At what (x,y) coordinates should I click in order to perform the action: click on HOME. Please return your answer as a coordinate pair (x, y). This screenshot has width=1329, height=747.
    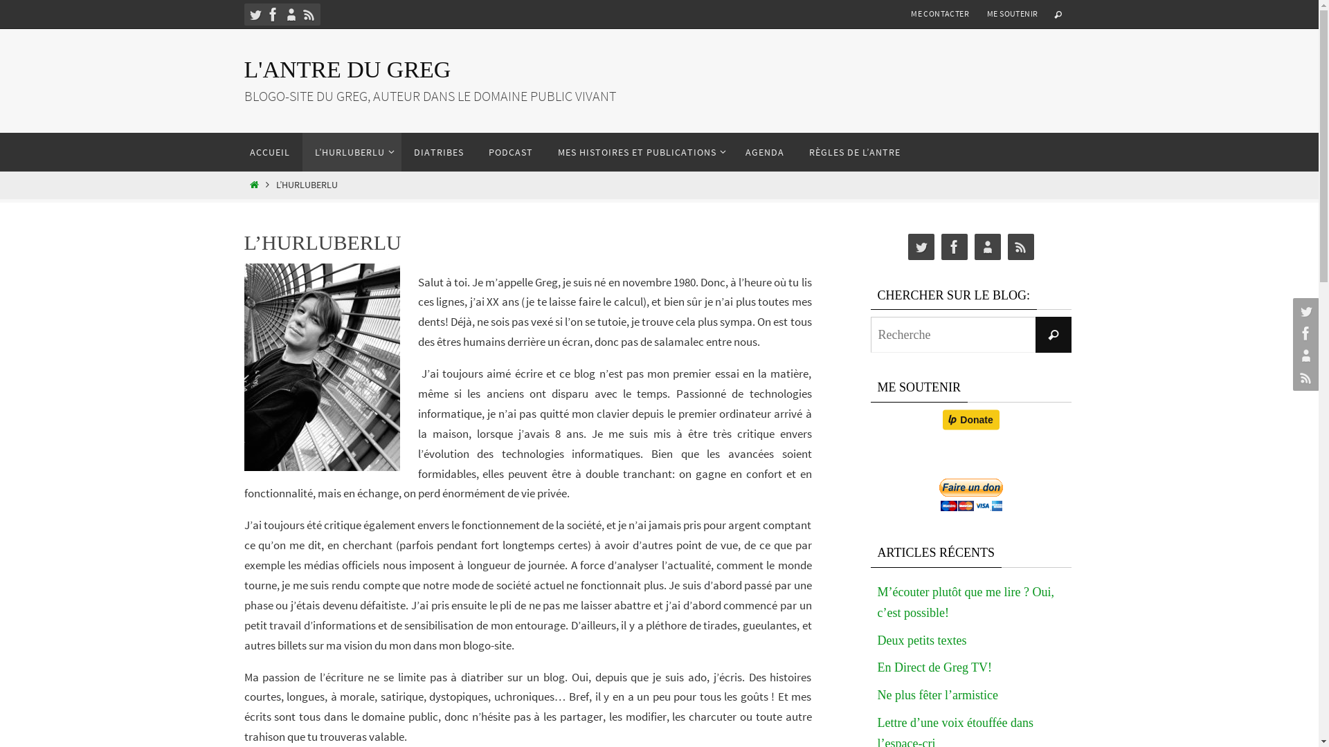
    Looking at the image, I should click on (255, 185).